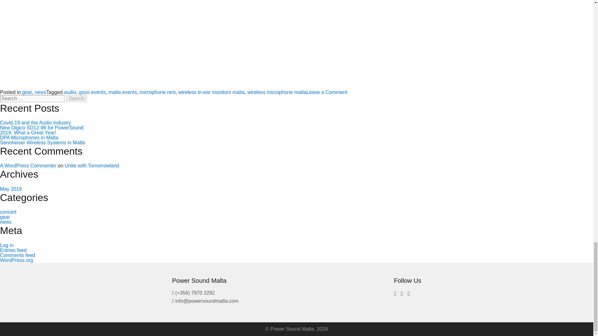  What do you see at coordinates (327, 92) in the screenshot?
I see `microphone rent` at bounding box center [327, 92].